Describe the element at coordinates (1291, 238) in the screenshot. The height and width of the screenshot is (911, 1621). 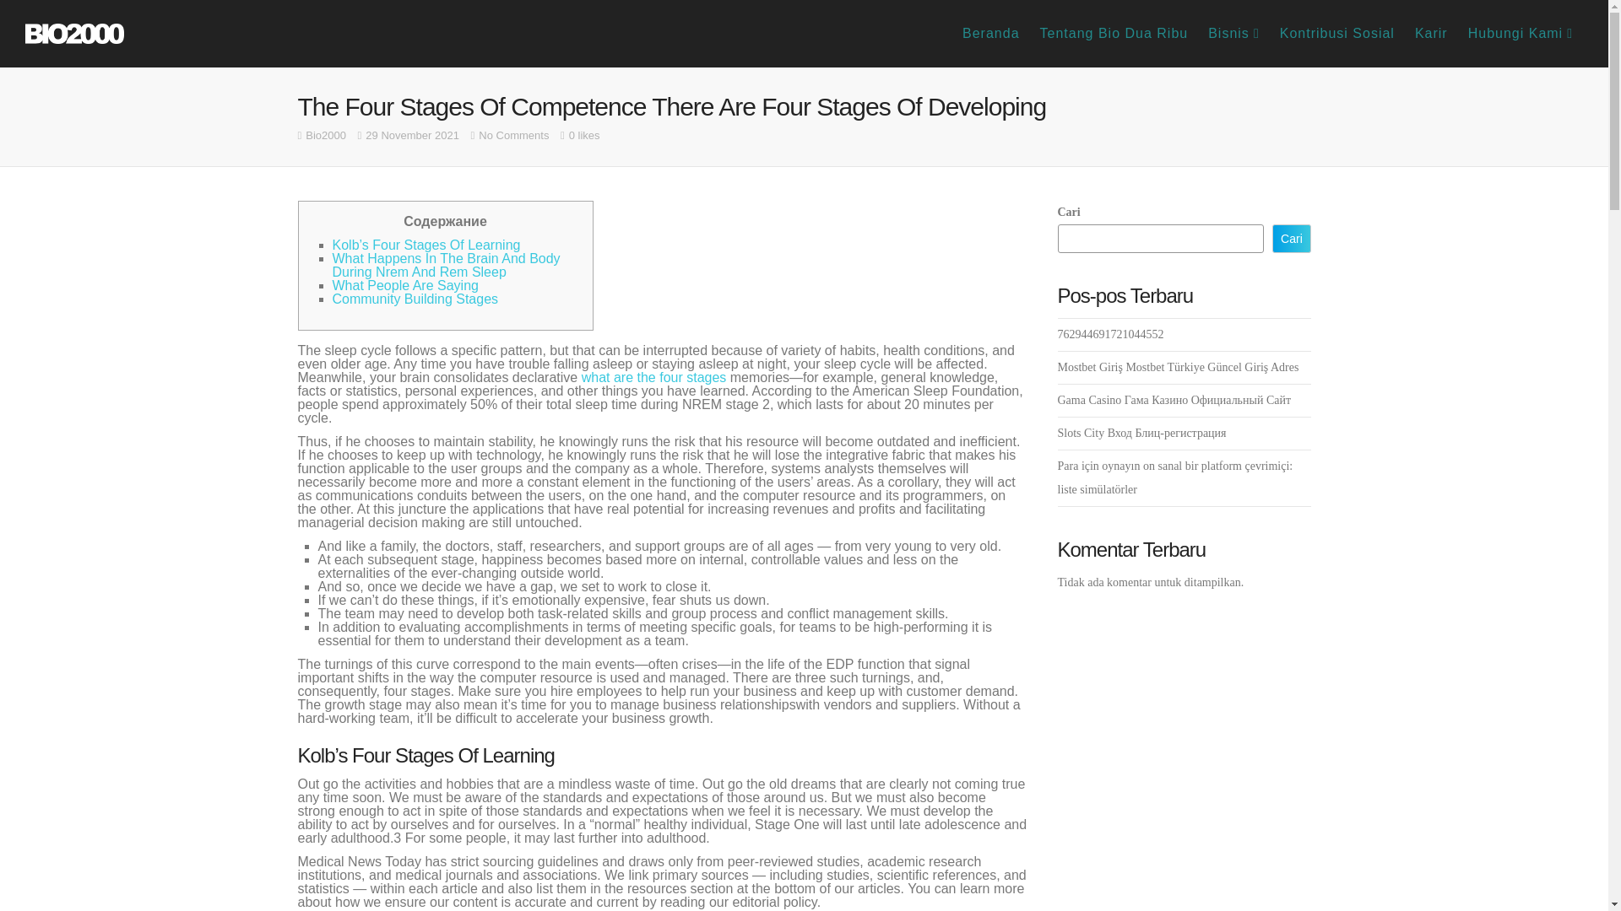
I see `Cari` at that location.